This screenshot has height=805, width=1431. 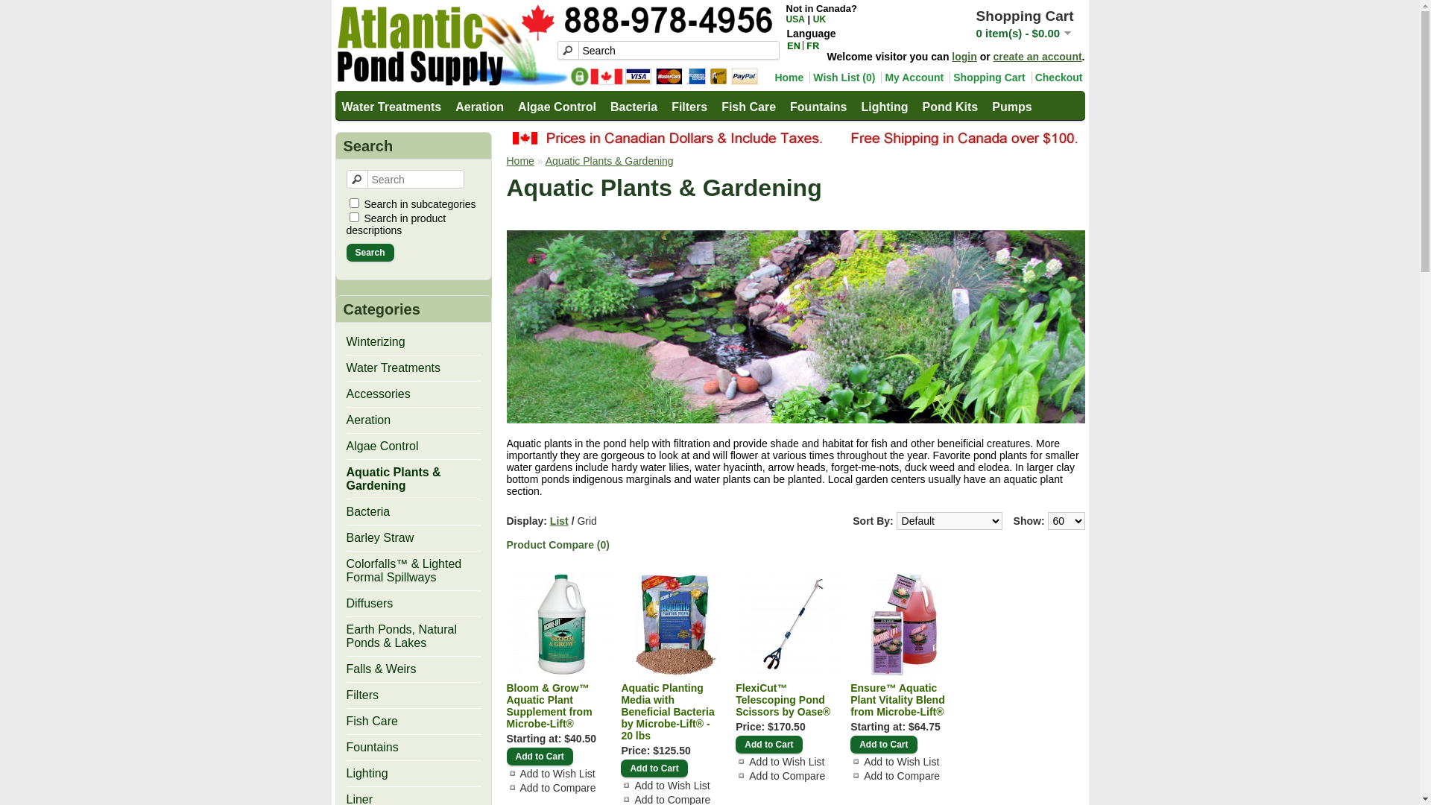 I want to click on Filters, so click(x=689, y=106).